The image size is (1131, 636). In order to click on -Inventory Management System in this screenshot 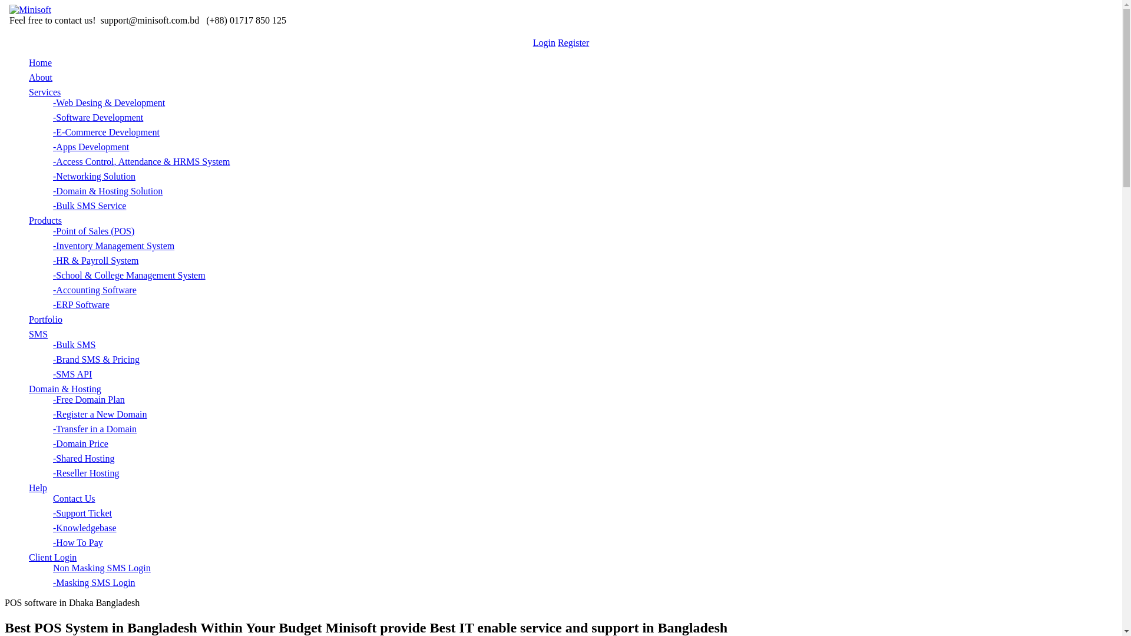, I will do `click(114, 246)`.